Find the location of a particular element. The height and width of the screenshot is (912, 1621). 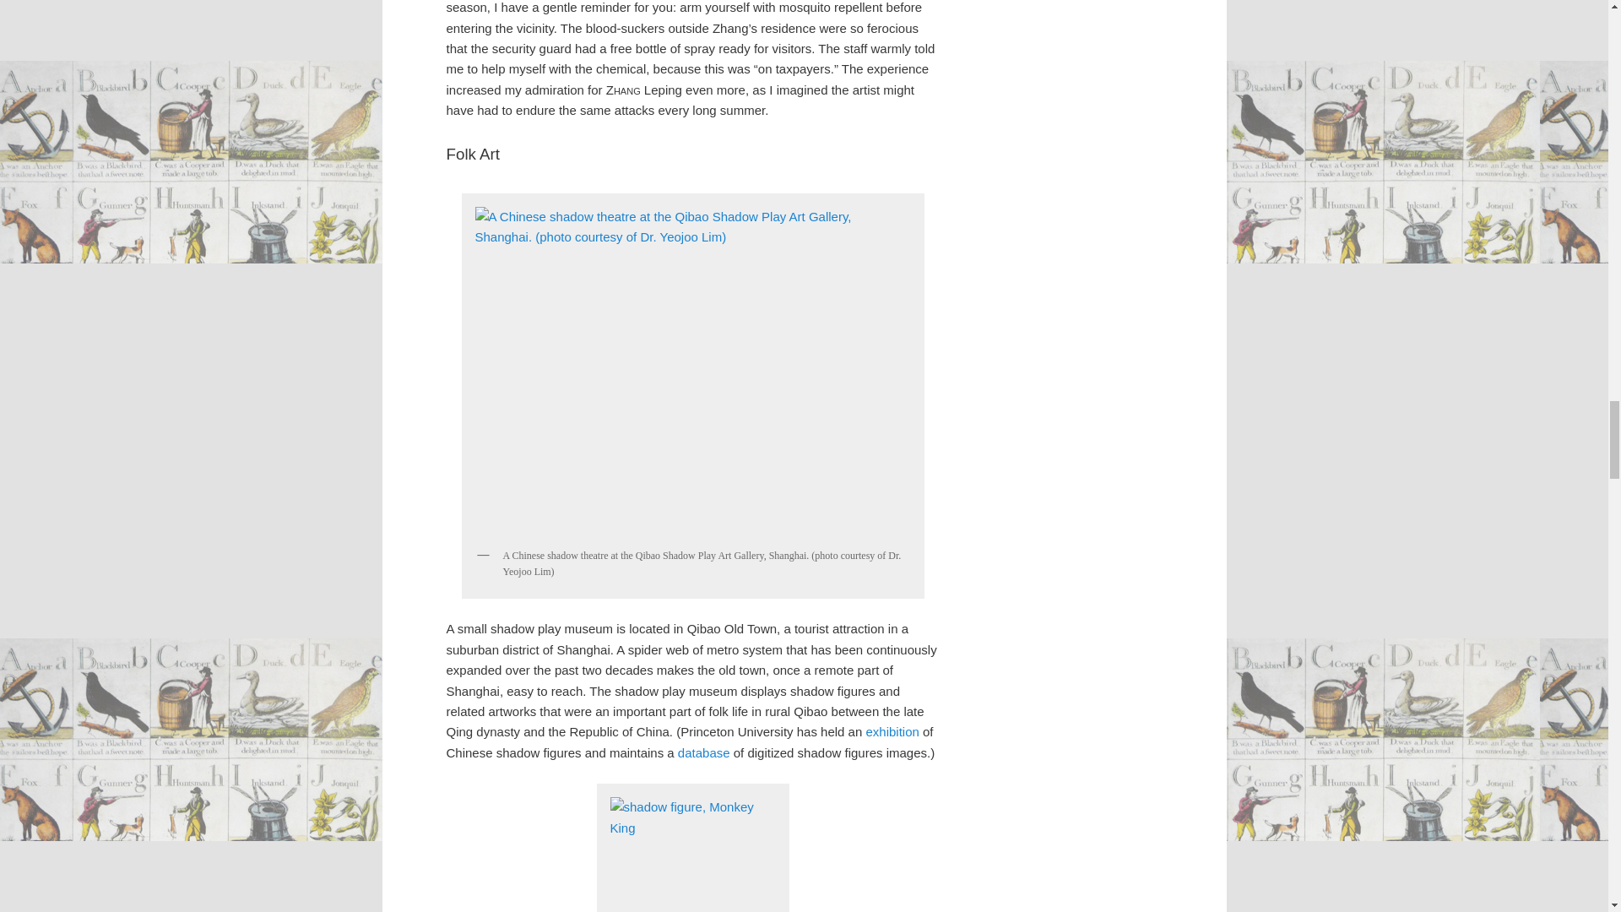

exhibition is located at coordinates (892, 731).